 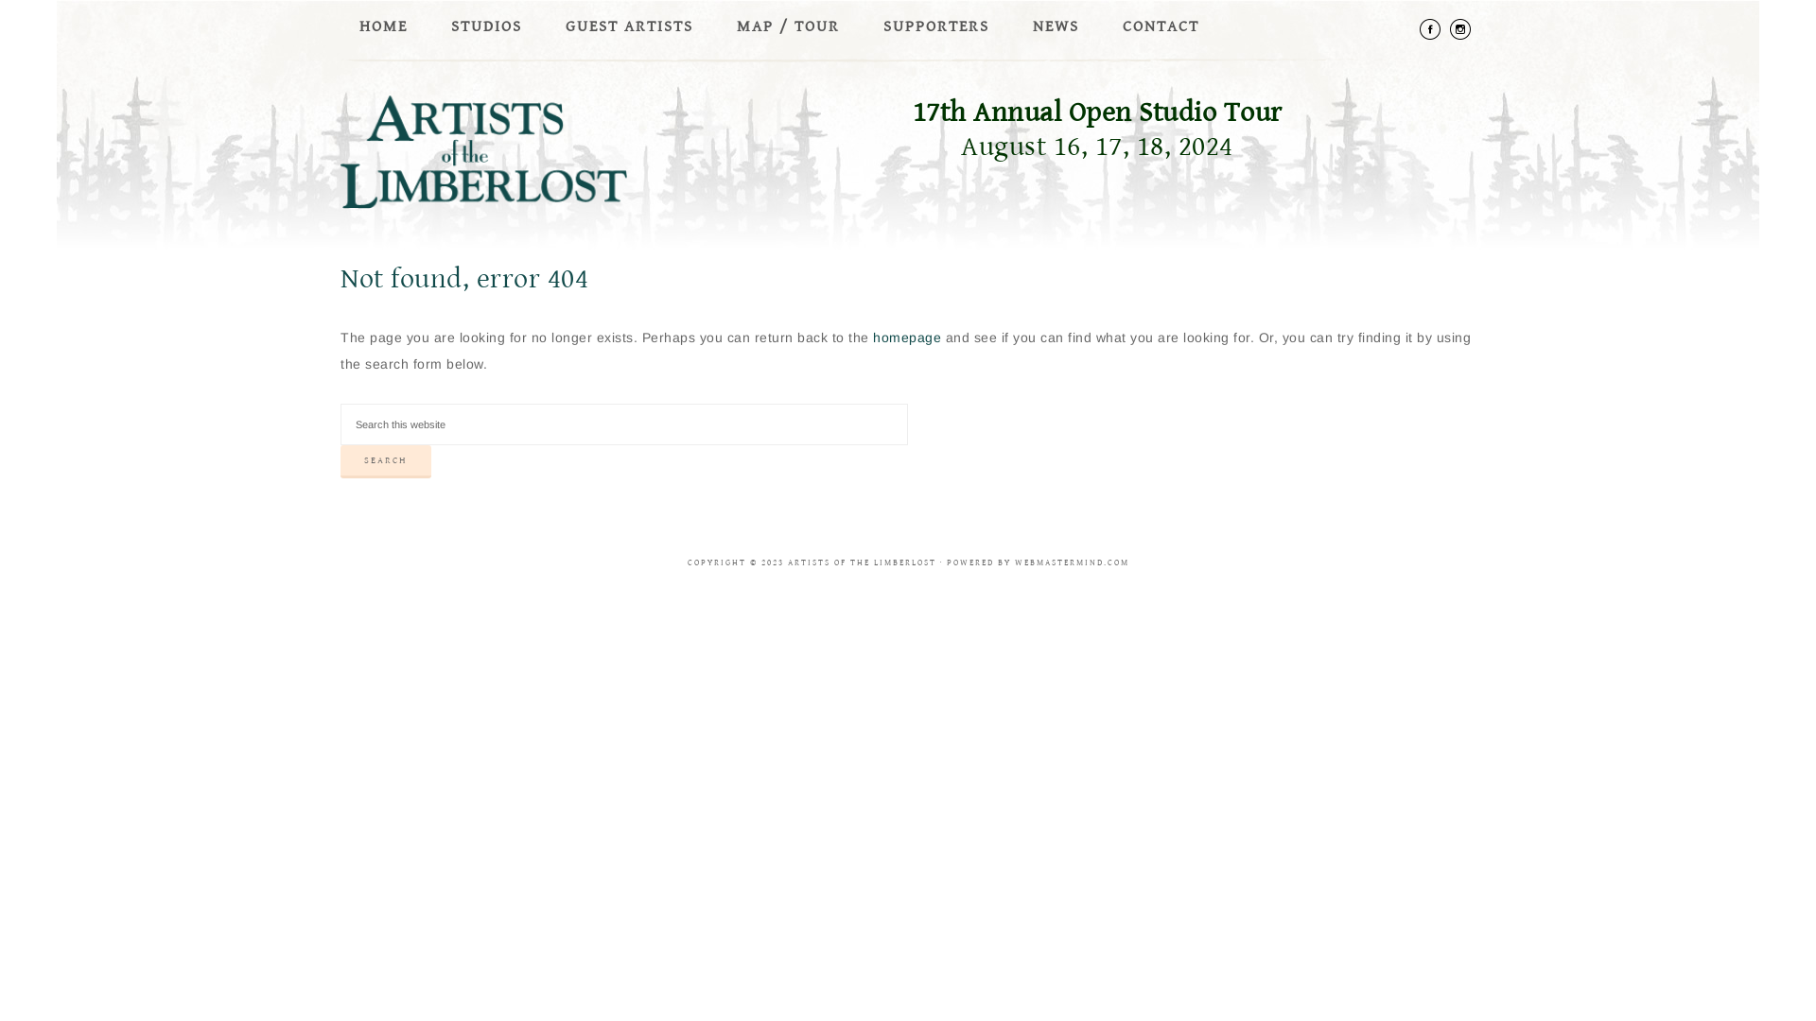 What do you see at coordinates (1056, 26) in the screenshot?
I see `NEWS` at bounding box center [1056, 26].